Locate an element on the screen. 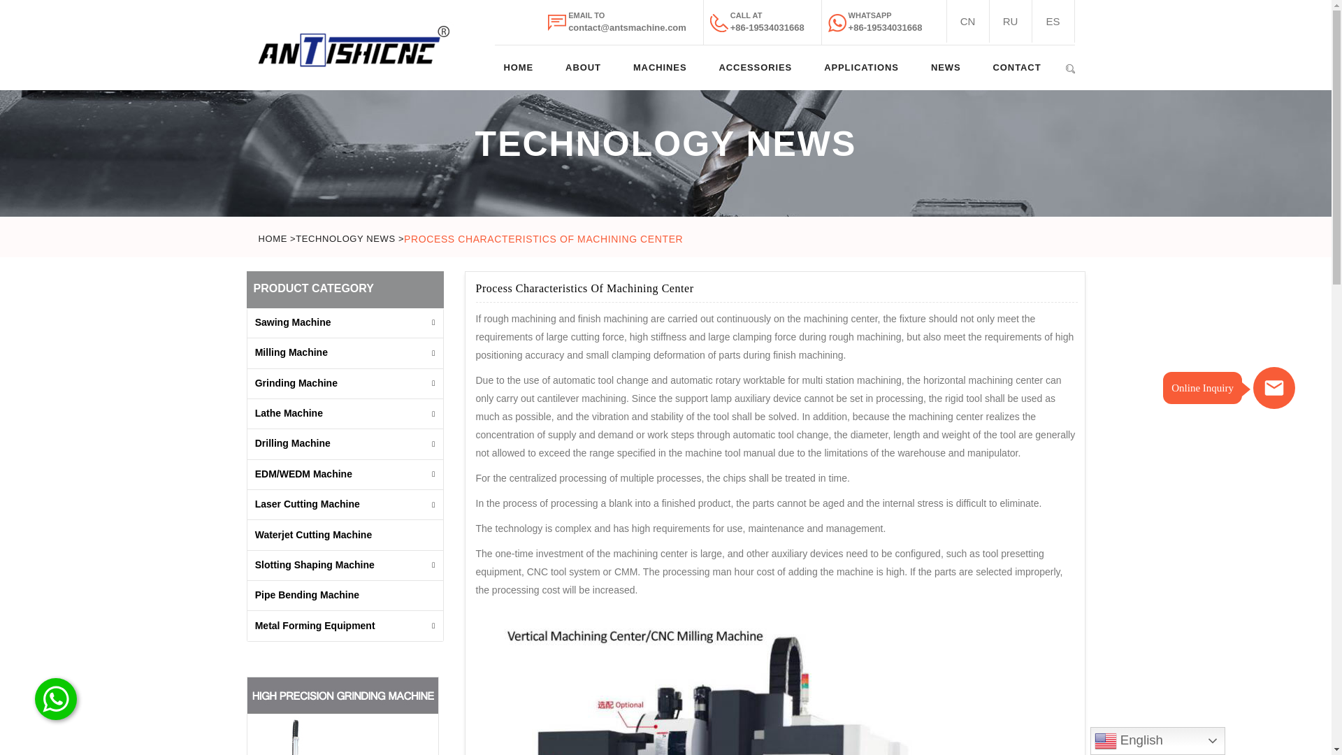  RU is located at coordinates (1011, 21).